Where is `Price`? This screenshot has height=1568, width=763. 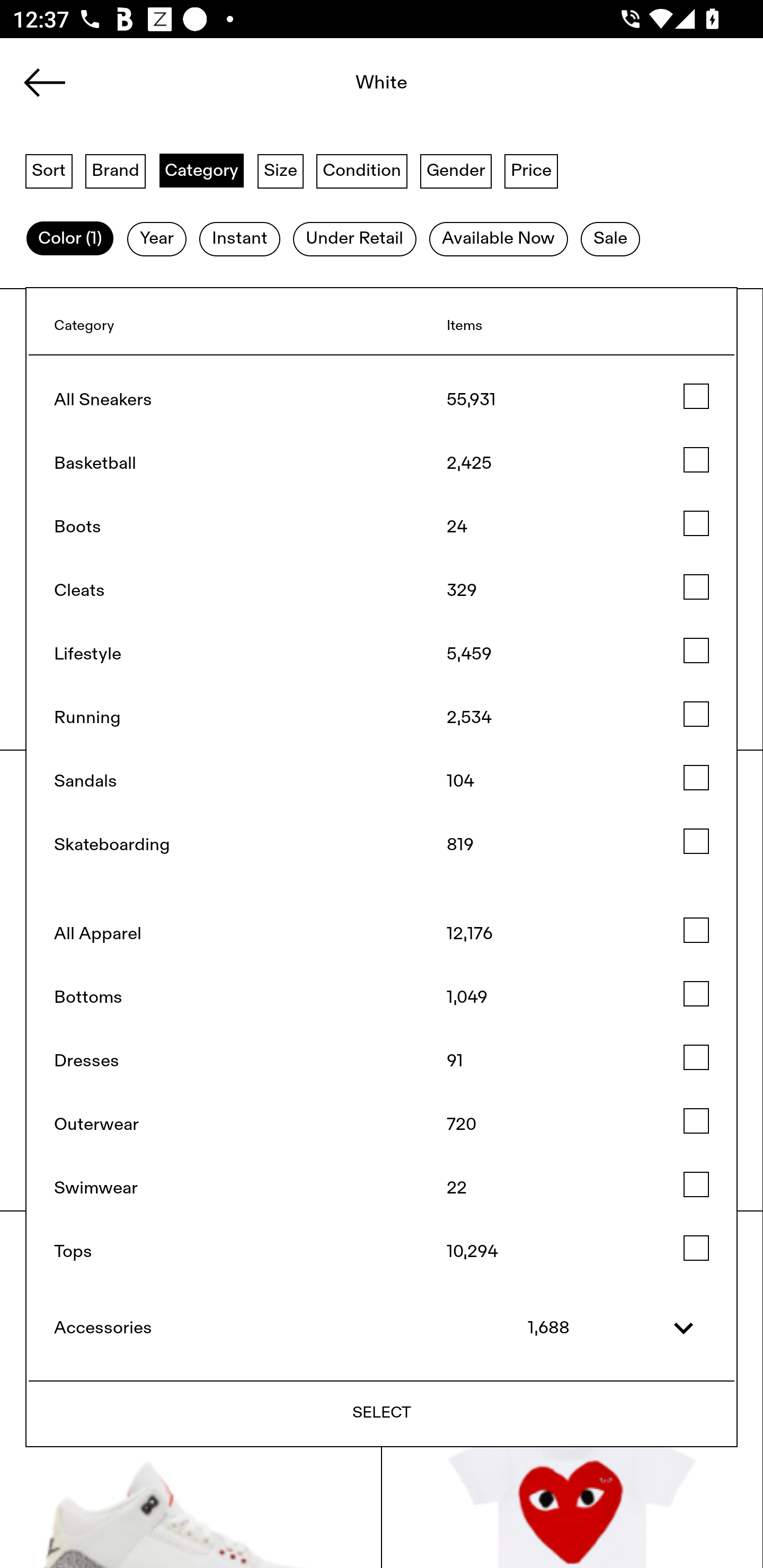 Price is located at coordinates (531, 170).